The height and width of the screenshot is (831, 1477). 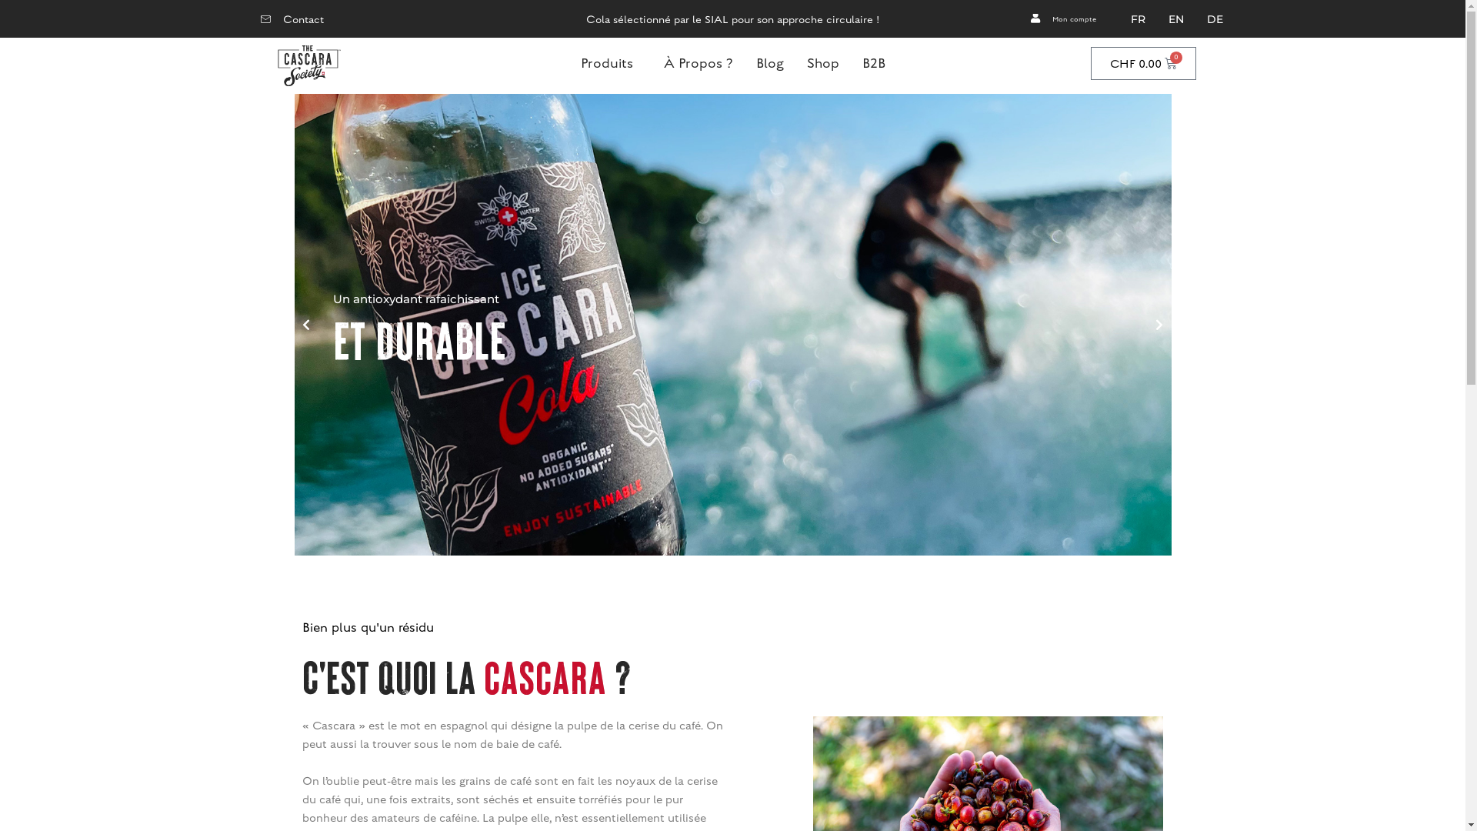 What do you see at coordinates (1144, 63) in the screenshot?
I see `CHF 0.00
0` at bounding box center [1144, 63].